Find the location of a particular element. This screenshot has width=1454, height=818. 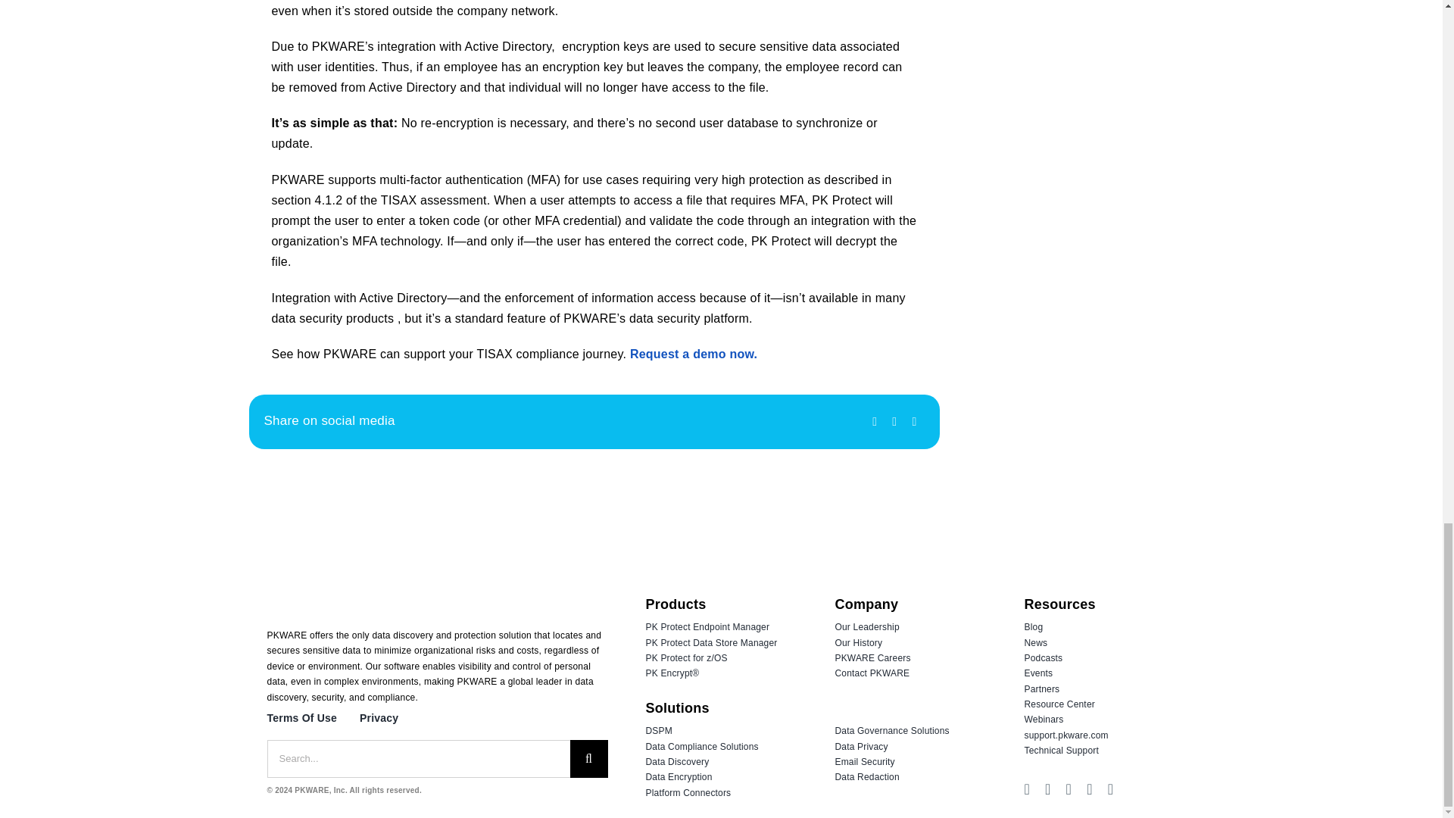

X is located at coordinates (894, 421).